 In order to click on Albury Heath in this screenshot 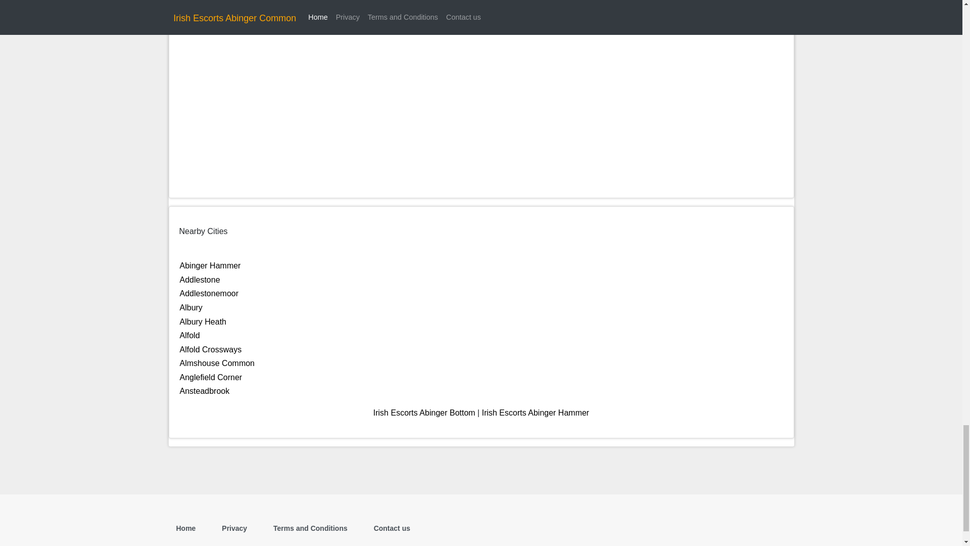, I will do `click(203, 322)`.